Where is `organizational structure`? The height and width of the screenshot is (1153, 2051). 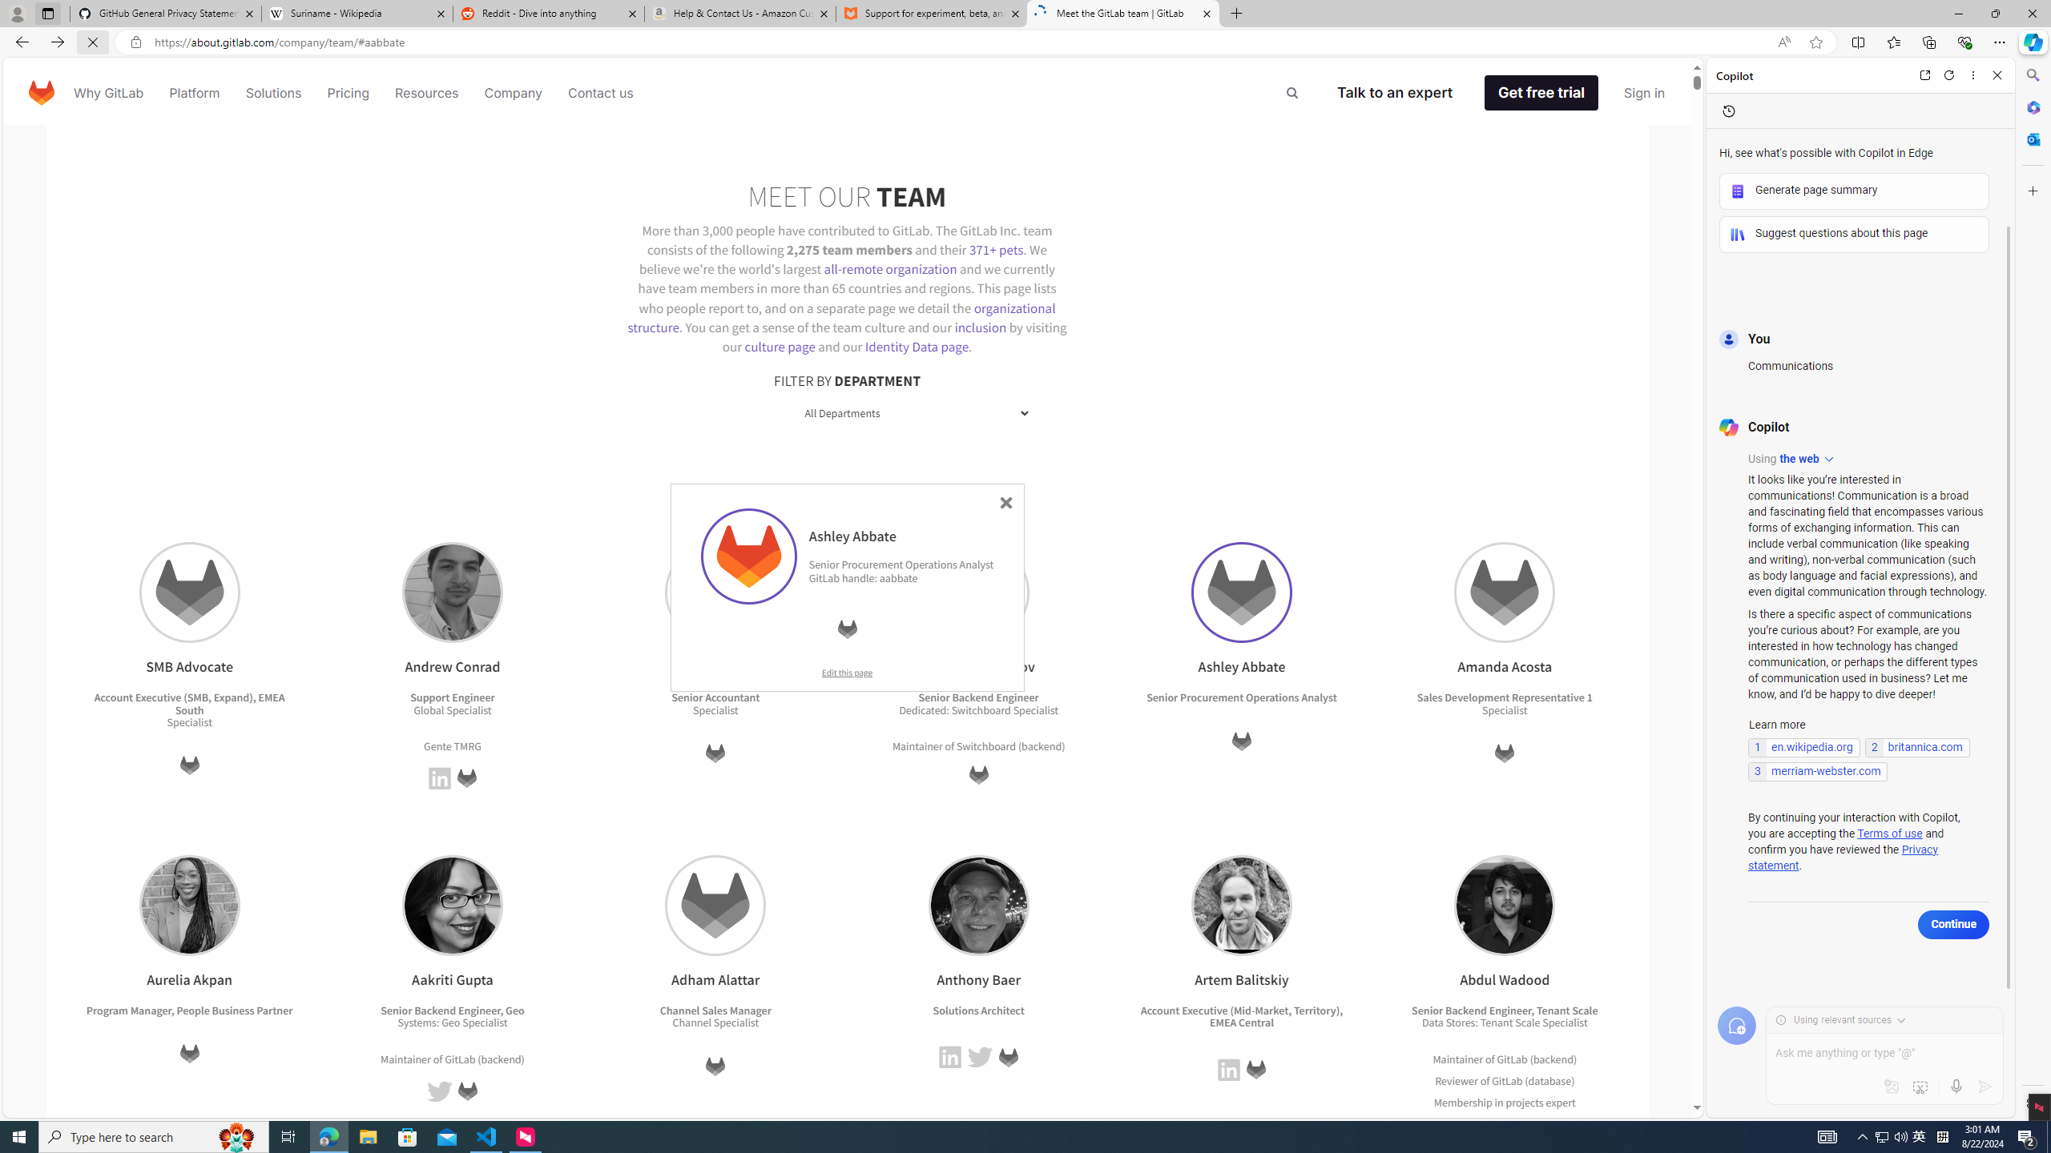
organizational structure is located at coordinates (841, 317).